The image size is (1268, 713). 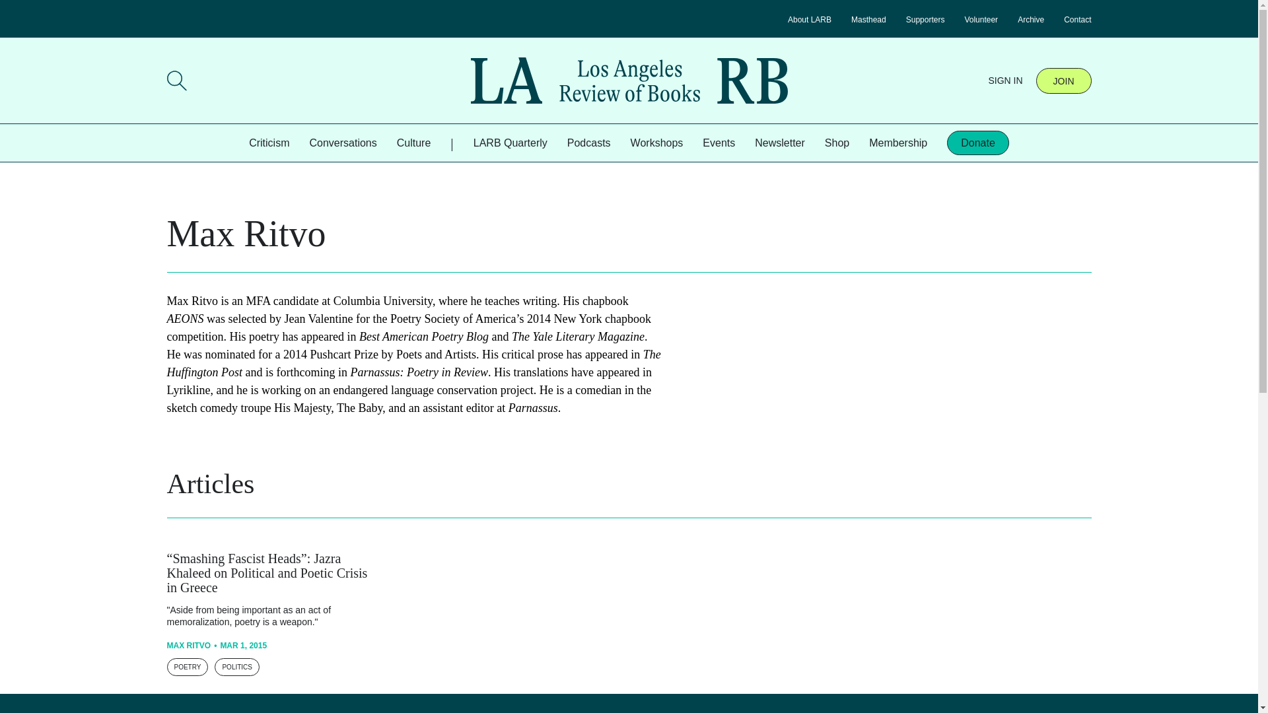 I want to click on Archive, so click(x=1030, y=19).